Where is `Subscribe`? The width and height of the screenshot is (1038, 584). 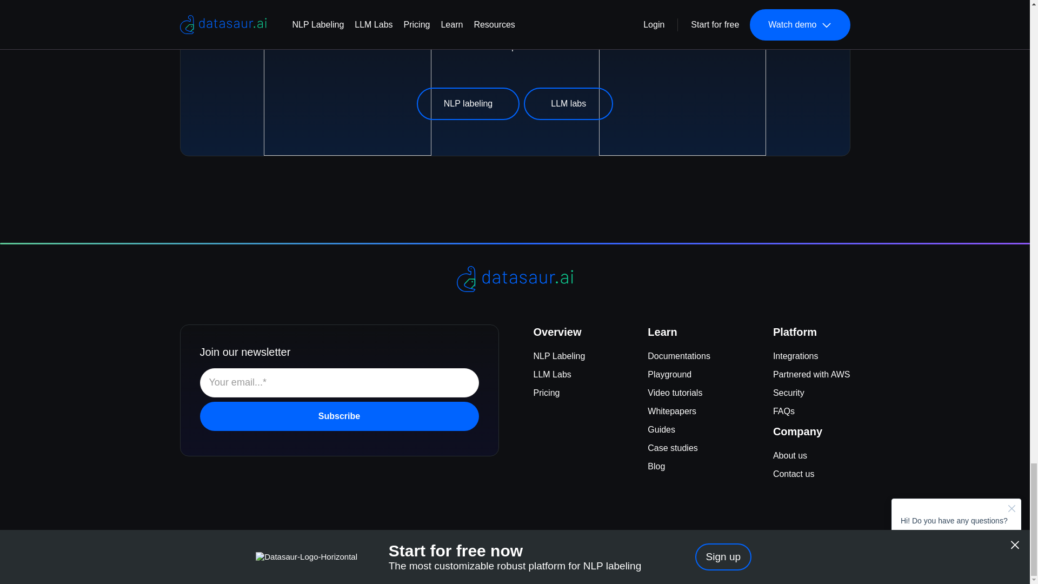 Subscribe is located at coordinates (340, 416).